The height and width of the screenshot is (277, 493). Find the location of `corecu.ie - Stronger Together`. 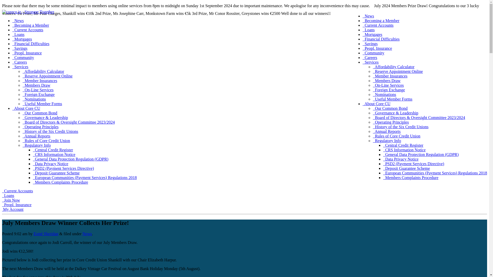

corecu.ie - Stronger Together is located at coordinates (28, 12).